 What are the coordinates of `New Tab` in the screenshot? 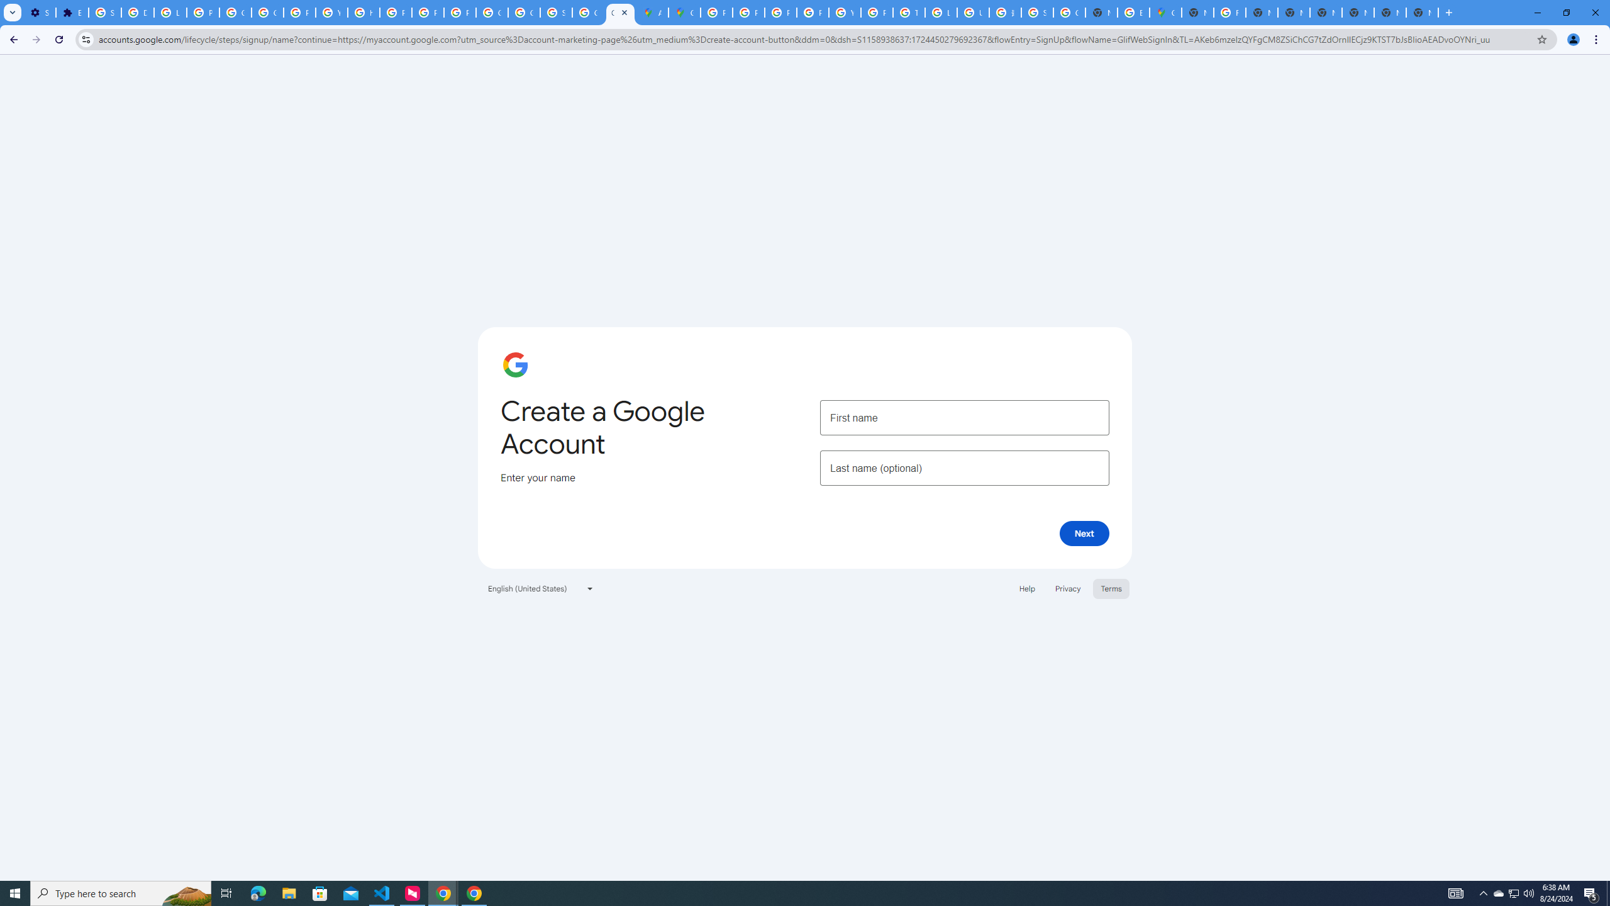 It's located at (1390, 13).